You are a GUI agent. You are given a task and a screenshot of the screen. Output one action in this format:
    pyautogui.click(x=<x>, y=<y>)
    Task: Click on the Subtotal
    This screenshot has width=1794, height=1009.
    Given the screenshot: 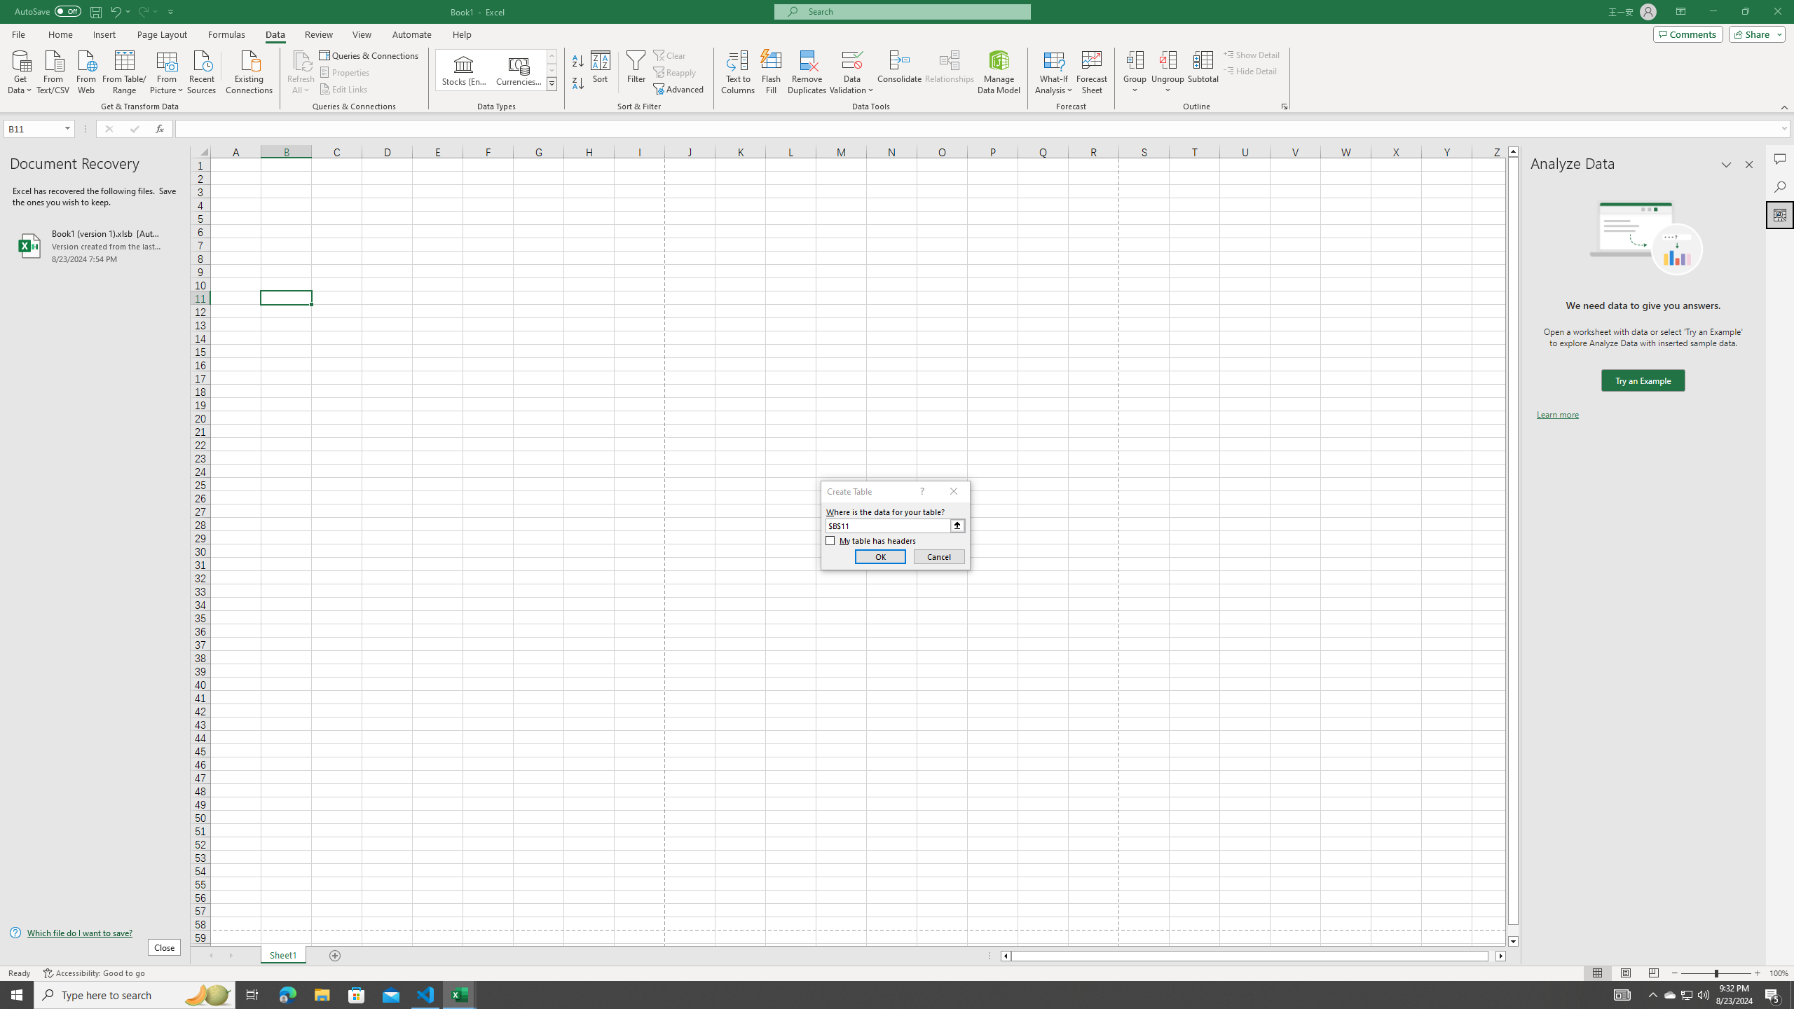 What is the action you would take?
    pyautogui.click(x=1203, y=72)
    